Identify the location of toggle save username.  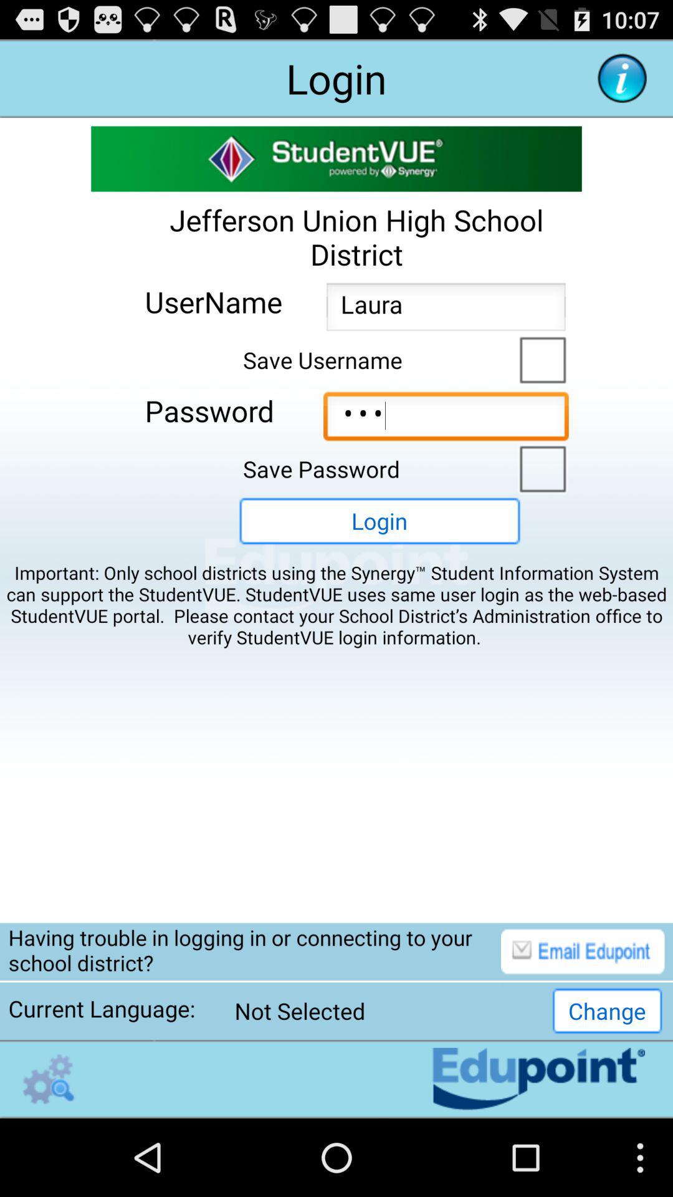
(540, 358).